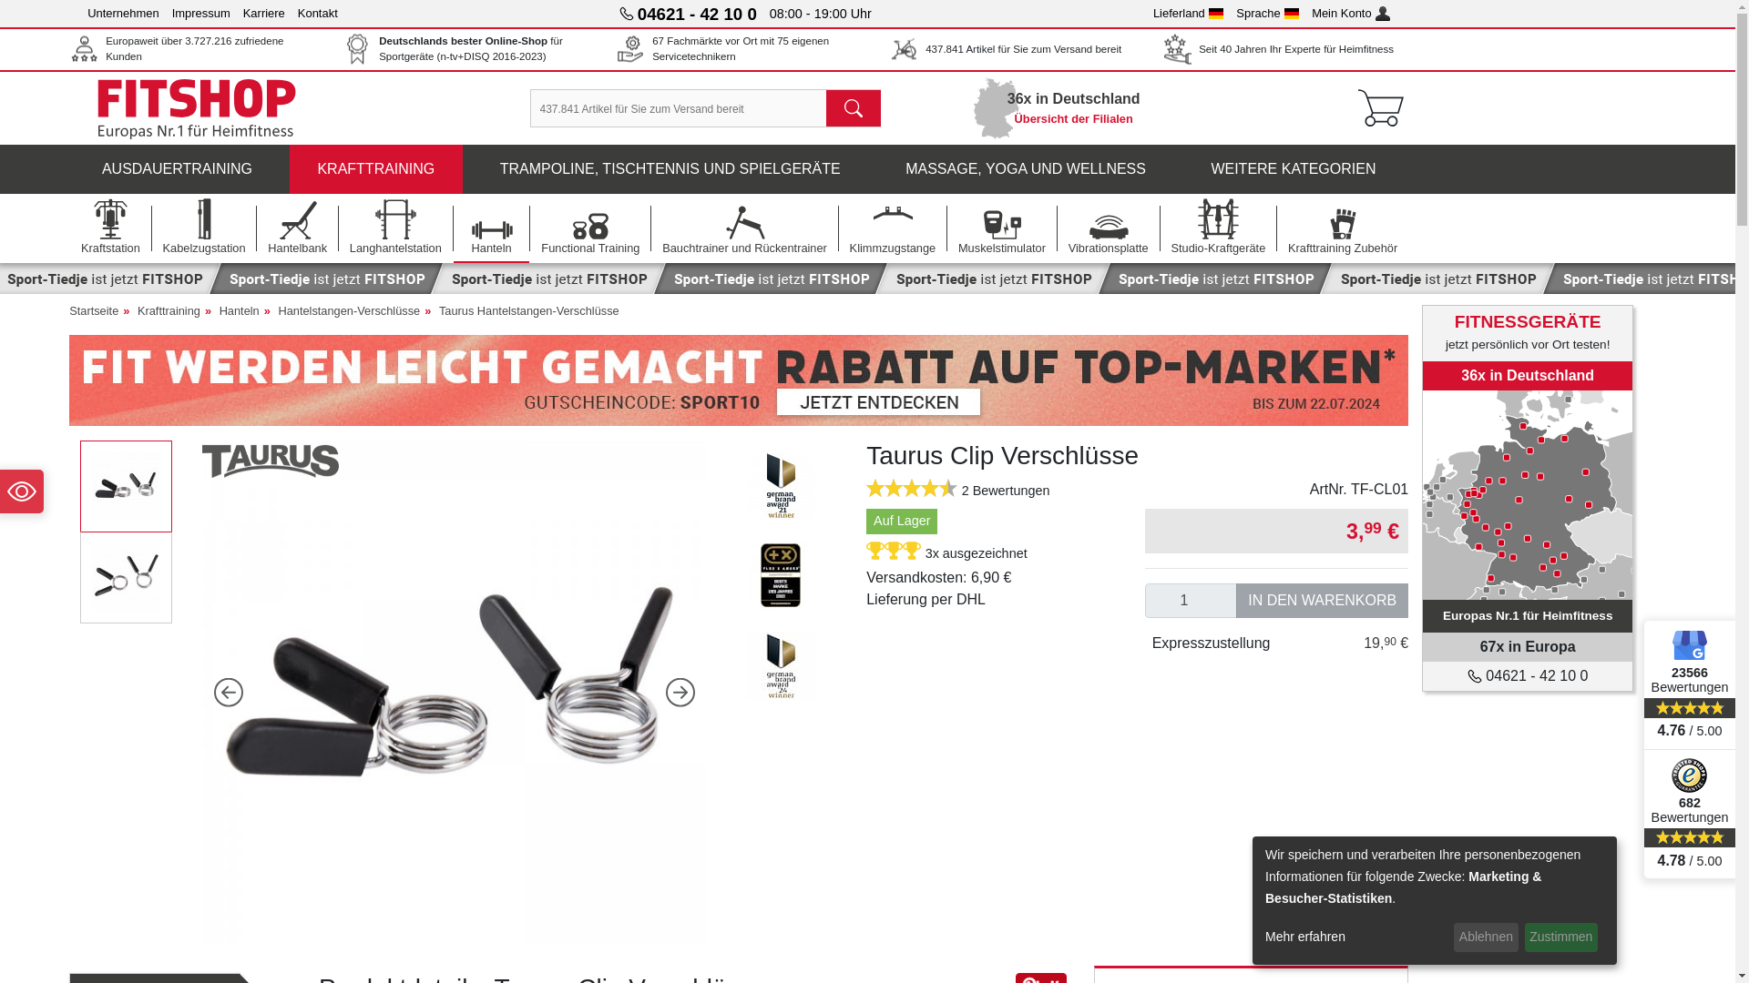 The height and width of the screenshot is (983, 1749). What do you see at coordinates (317, 13) in the screenshot?
I see `Kontakt` at bounding box center [317, 13].